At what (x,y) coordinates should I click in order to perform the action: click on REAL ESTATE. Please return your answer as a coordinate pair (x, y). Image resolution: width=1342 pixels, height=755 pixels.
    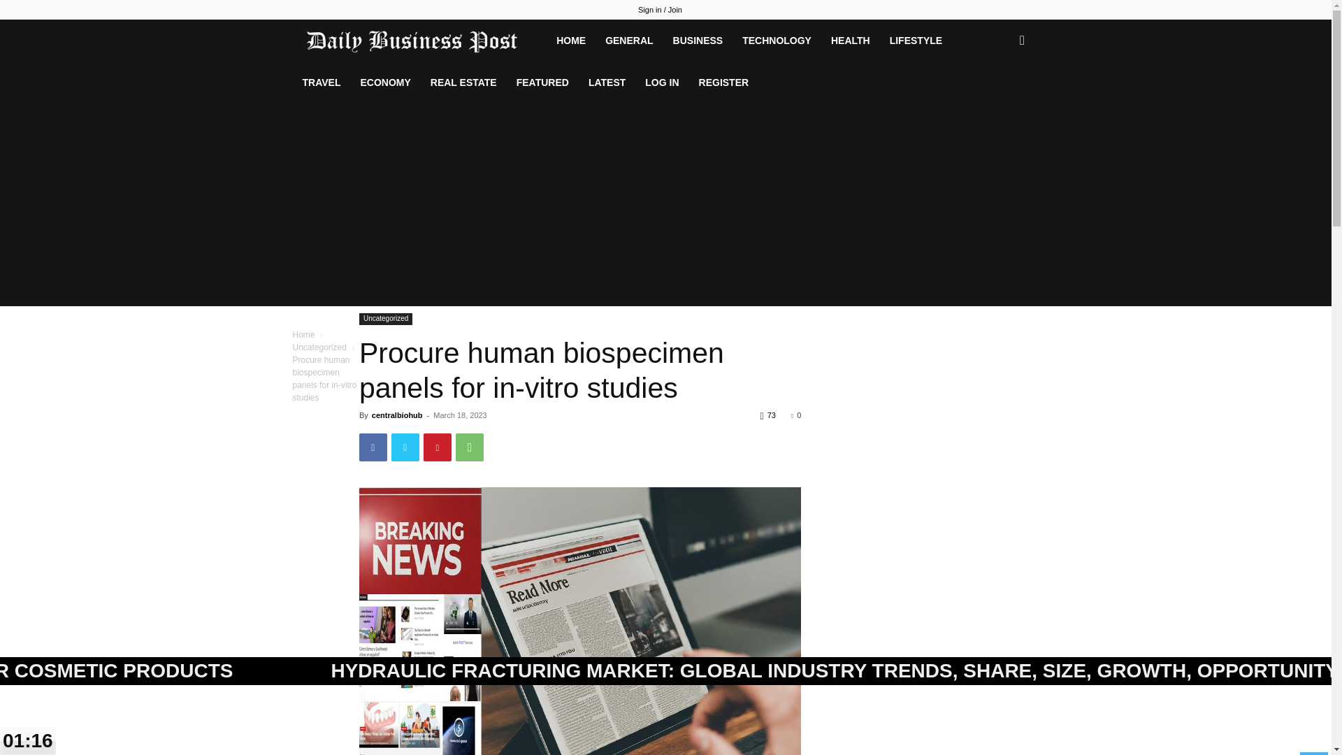
    Looking at the image, I should click on (464, 82).